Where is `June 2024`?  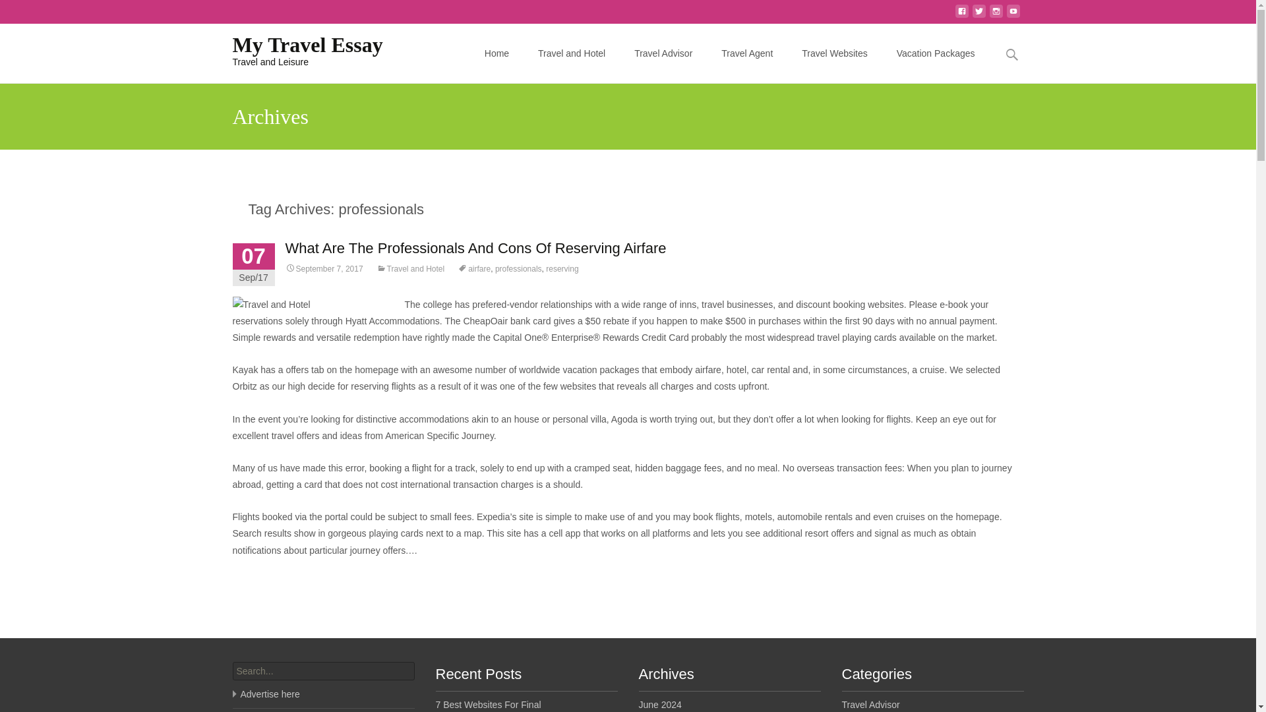
June 2024 is located at coordinates (663, 53).